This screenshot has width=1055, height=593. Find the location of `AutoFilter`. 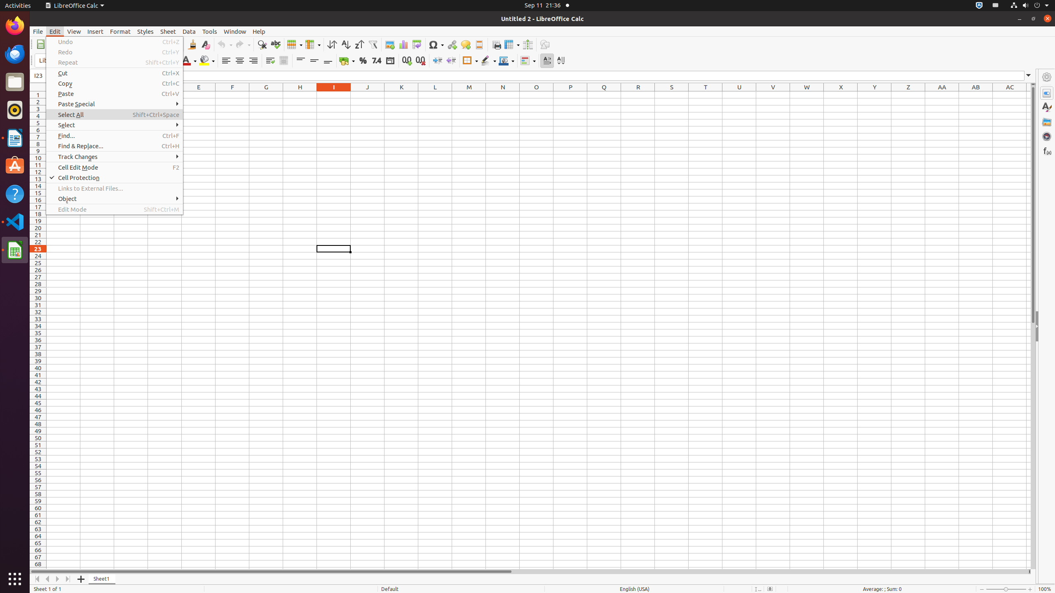

AutoFilter is located at coordinates (373, 44).